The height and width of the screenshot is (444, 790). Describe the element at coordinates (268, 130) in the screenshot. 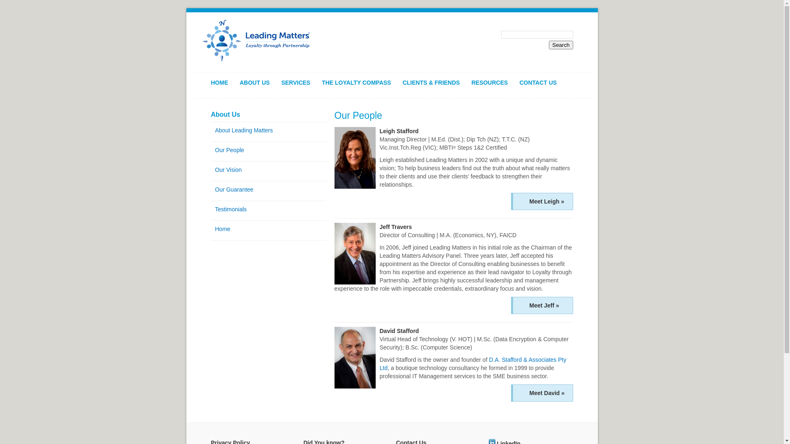

I see `About Leading Matters` at that location.